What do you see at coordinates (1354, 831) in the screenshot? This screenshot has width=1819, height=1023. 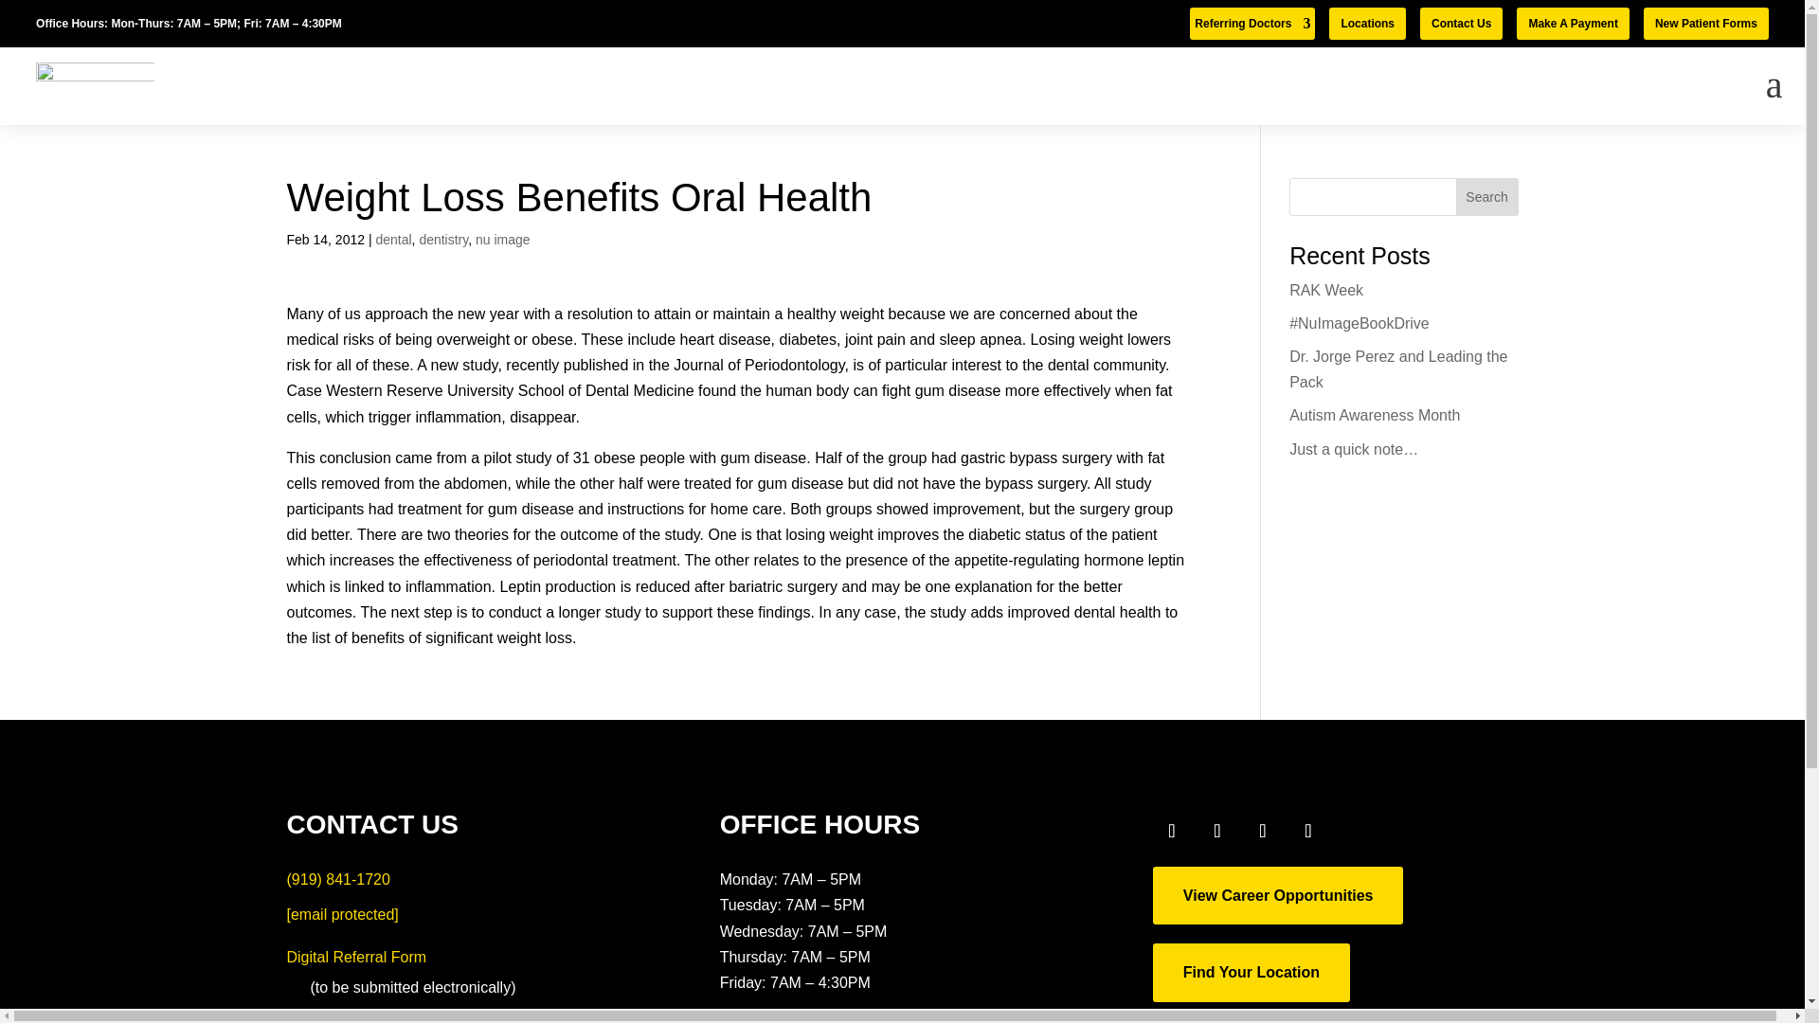 I see `Follow on Pinterest` at bounding box center [1354, 831].